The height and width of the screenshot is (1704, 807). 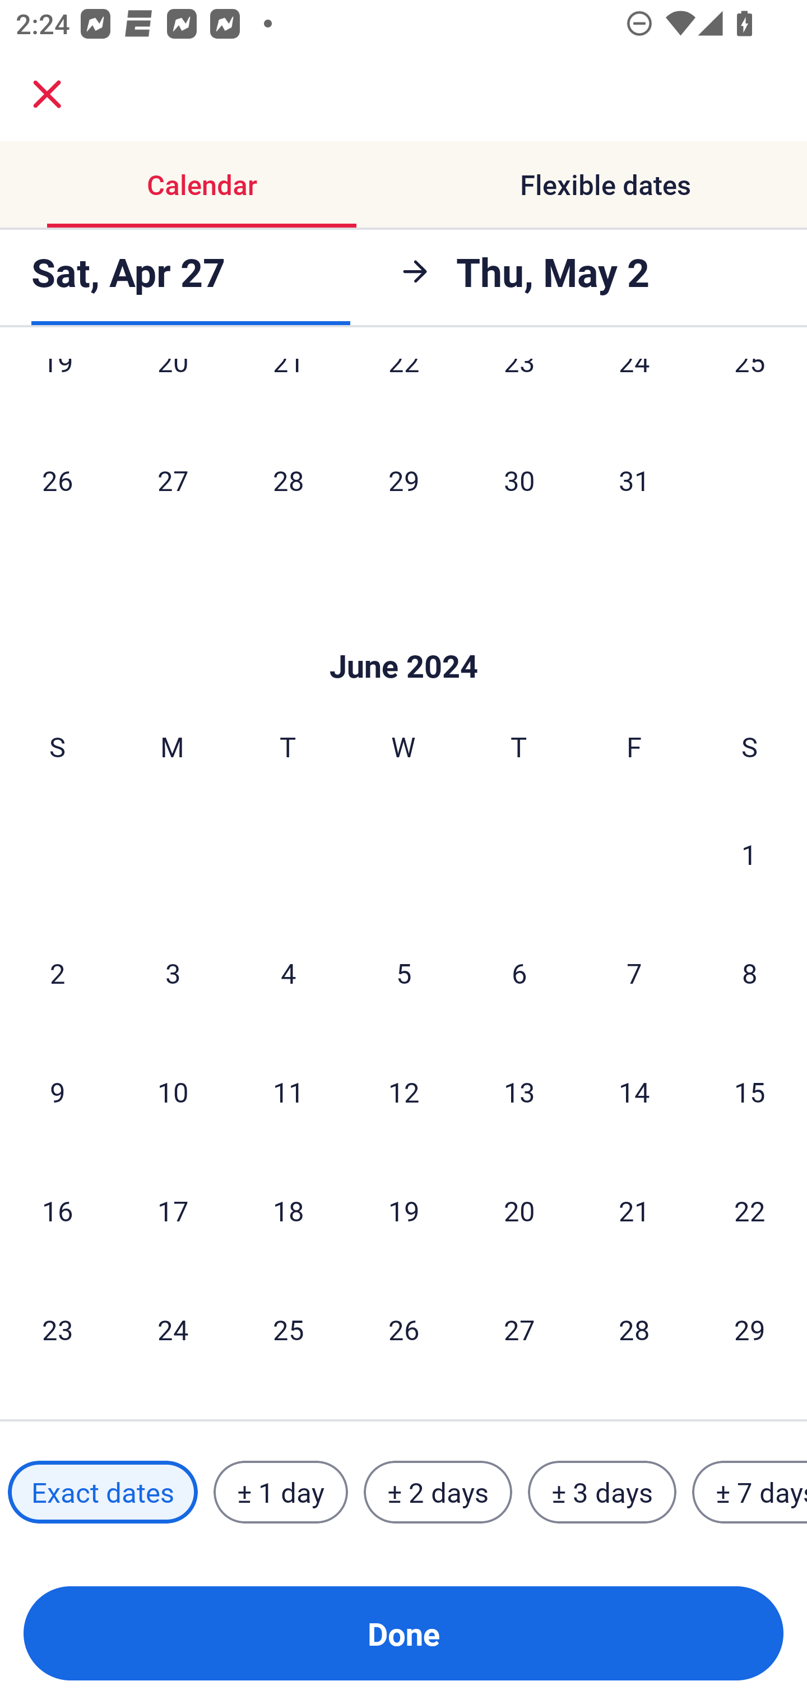 What do you see at coordinates (634, 1328) in the screenshot?
I see `28 Friday, June 28, 2024` at bounding box center [634, 1328].